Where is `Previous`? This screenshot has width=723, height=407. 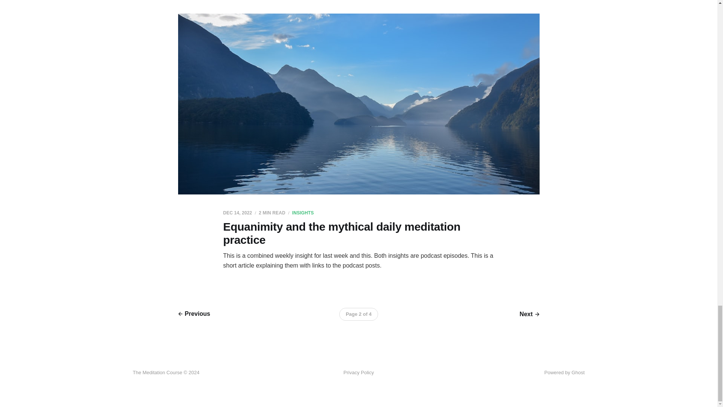
Previous is located at coordinates (194, 314).